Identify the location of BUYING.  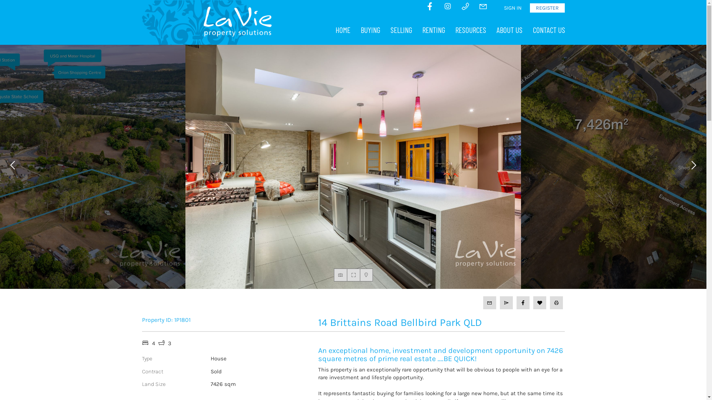
(370, 30).